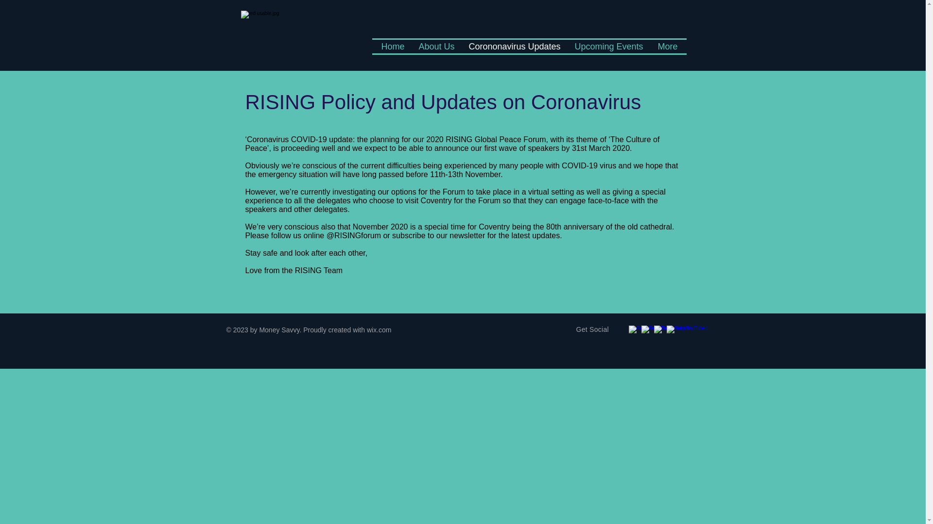  I want to click on Home, so click(393, 47).